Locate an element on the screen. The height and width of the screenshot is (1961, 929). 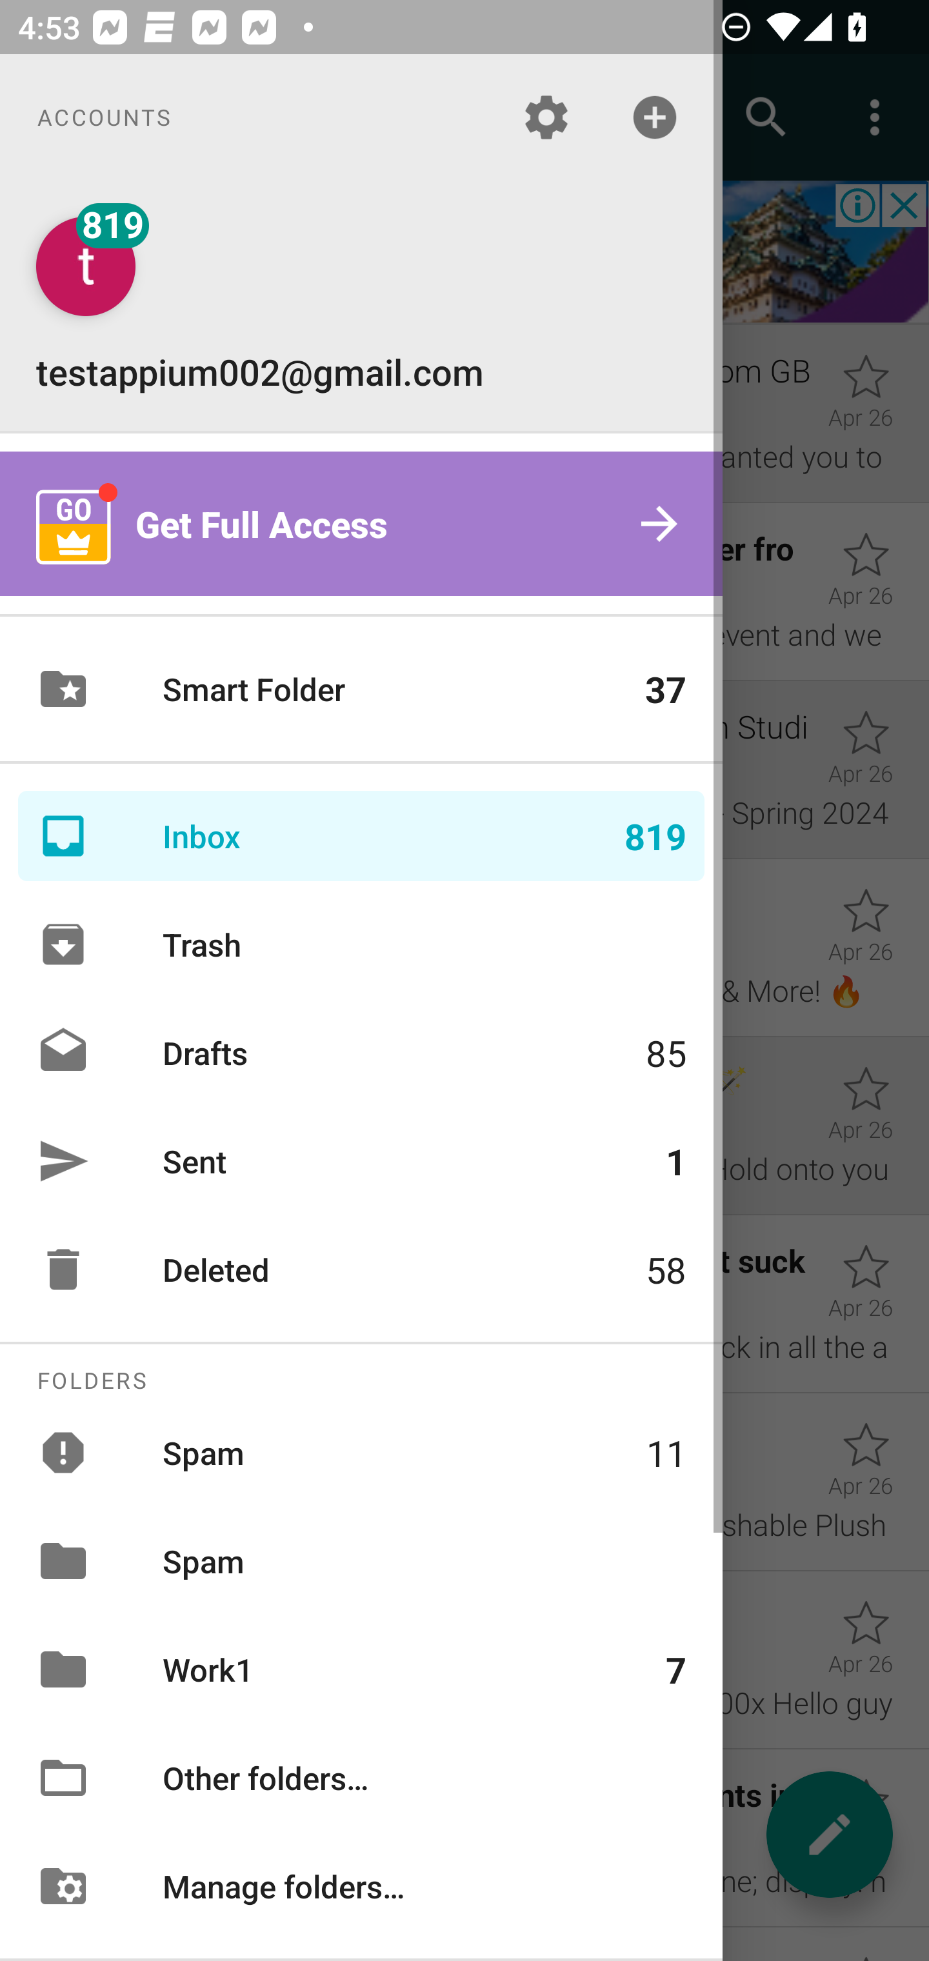
Get Full Access is located at coordinates (361, 524).